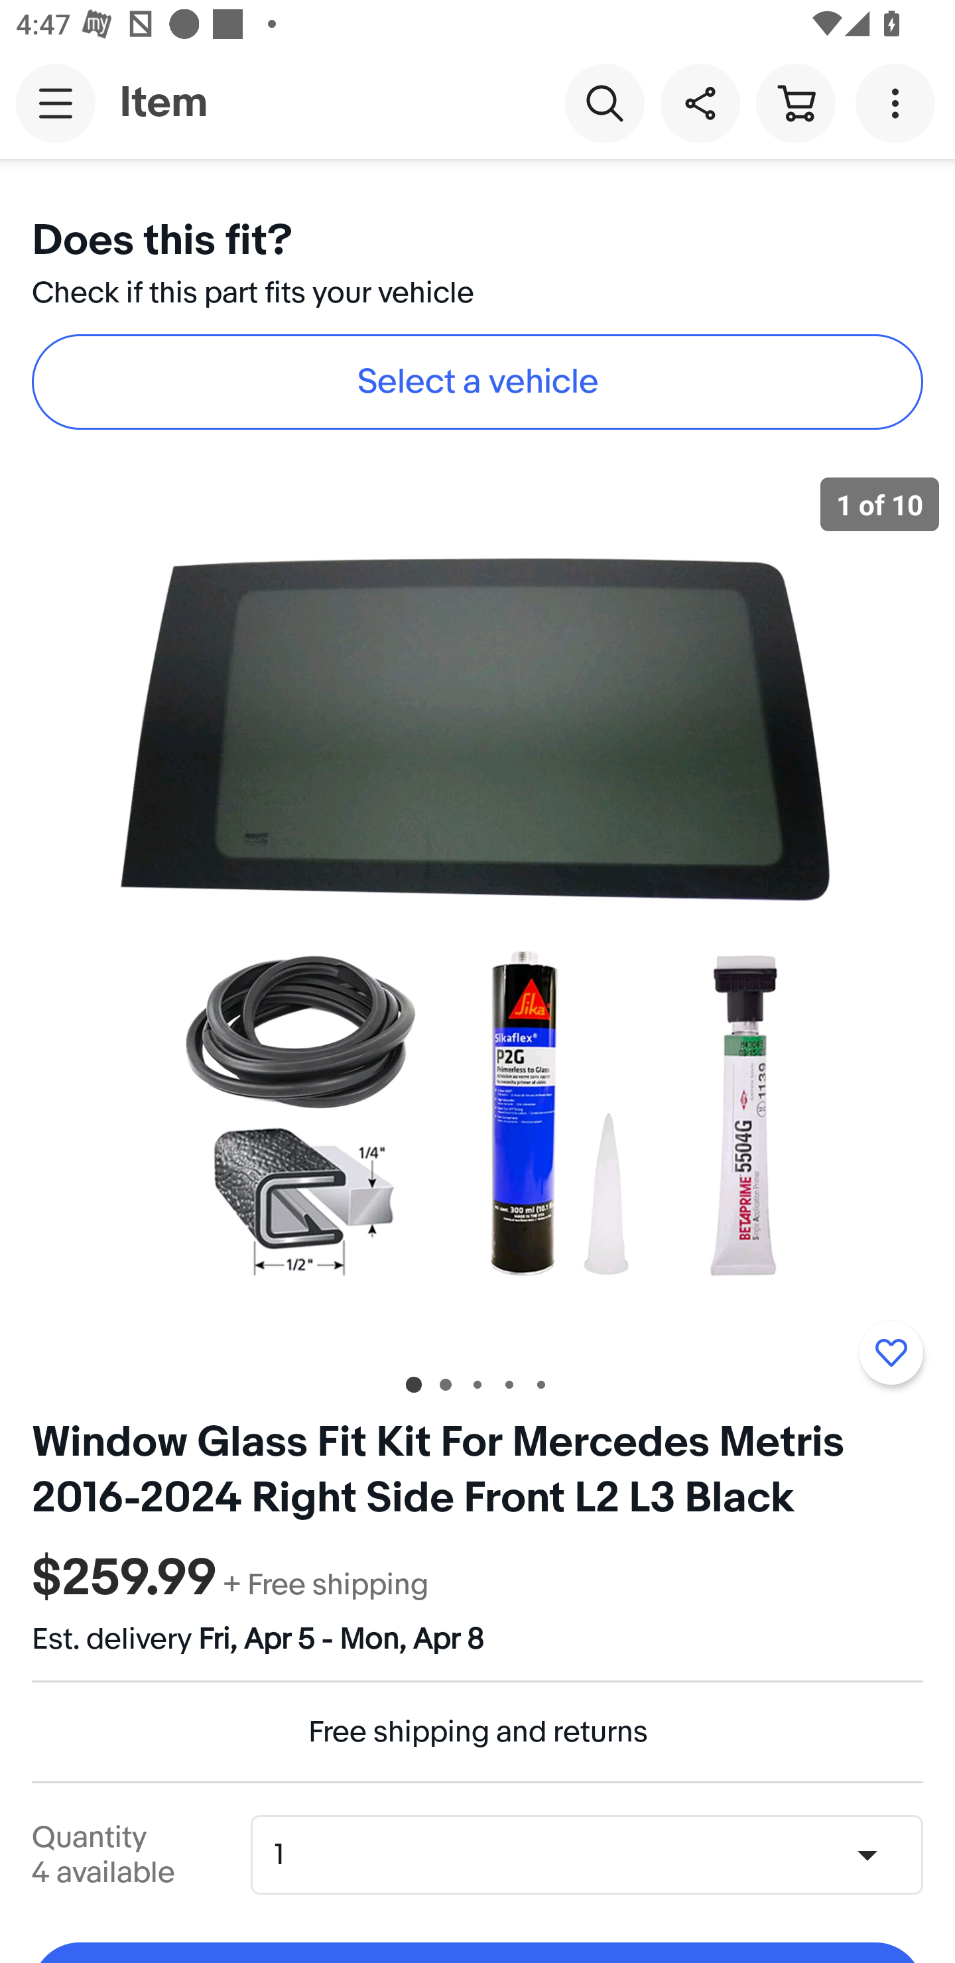 Image resolution: width=955 pixels, height=1963 pixels. What do you see at coordinates (477, 382) in the screenshot?
I see `Select a vehicle` at bounding box center [477, 382].